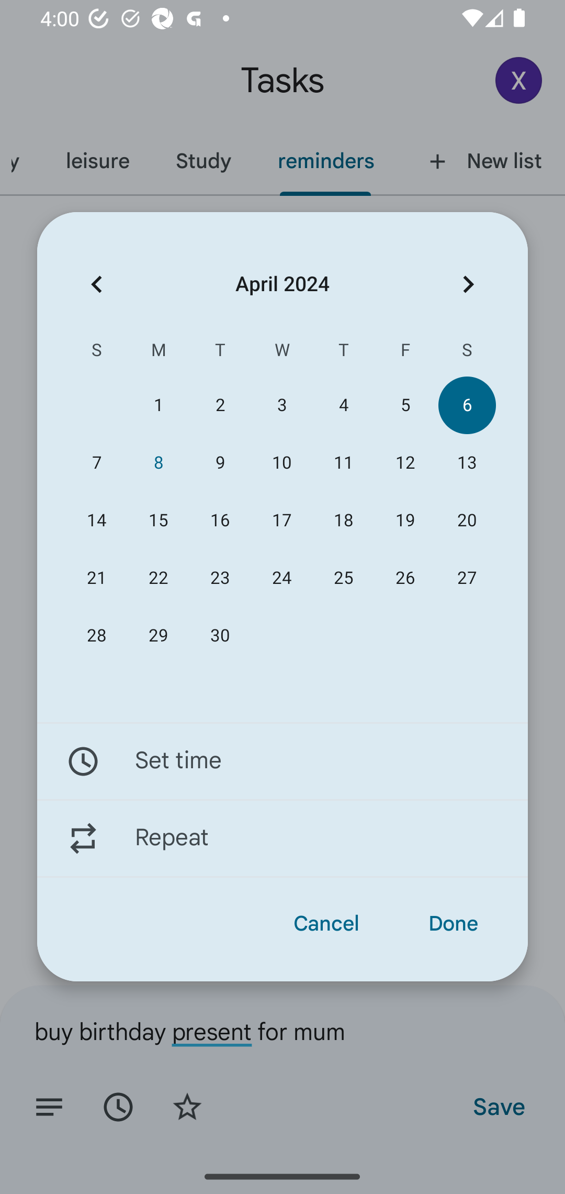 The width and height of the screenshot is (565, 1194). I want to click on 2 02 April 2024, so click(220, 405).